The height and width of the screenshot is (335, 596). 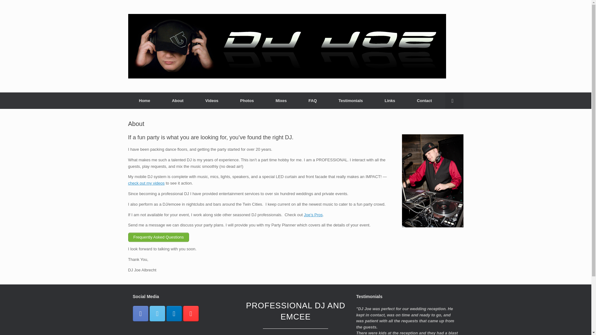 What do you see at coordinates (174, 313) in the screenshot?
I see `DJ Joe MPLS LinkedIn` at bounding box center [174, 313].